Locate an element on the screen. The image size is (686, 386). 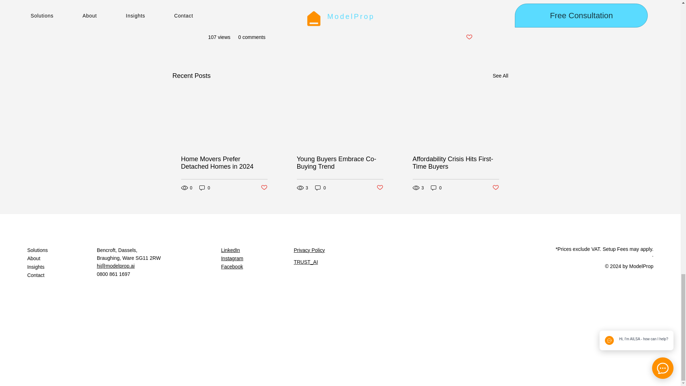
Insights is located at coordinates (62, 267).